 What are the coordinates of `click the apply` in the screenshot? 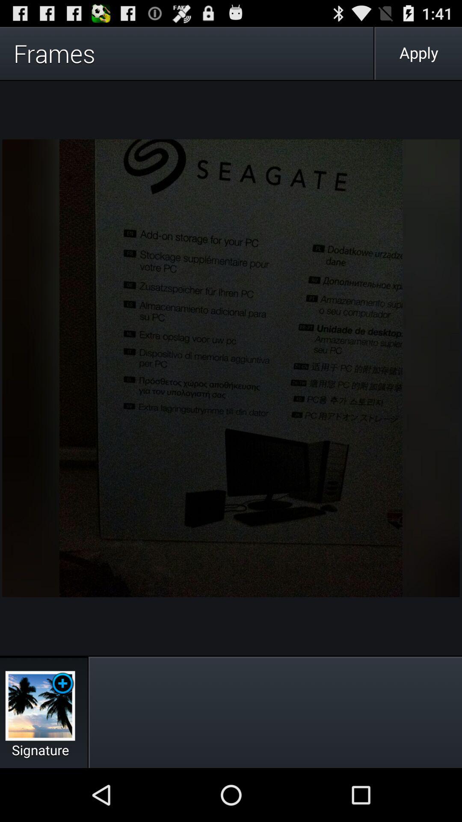 It's located at (419, 53).